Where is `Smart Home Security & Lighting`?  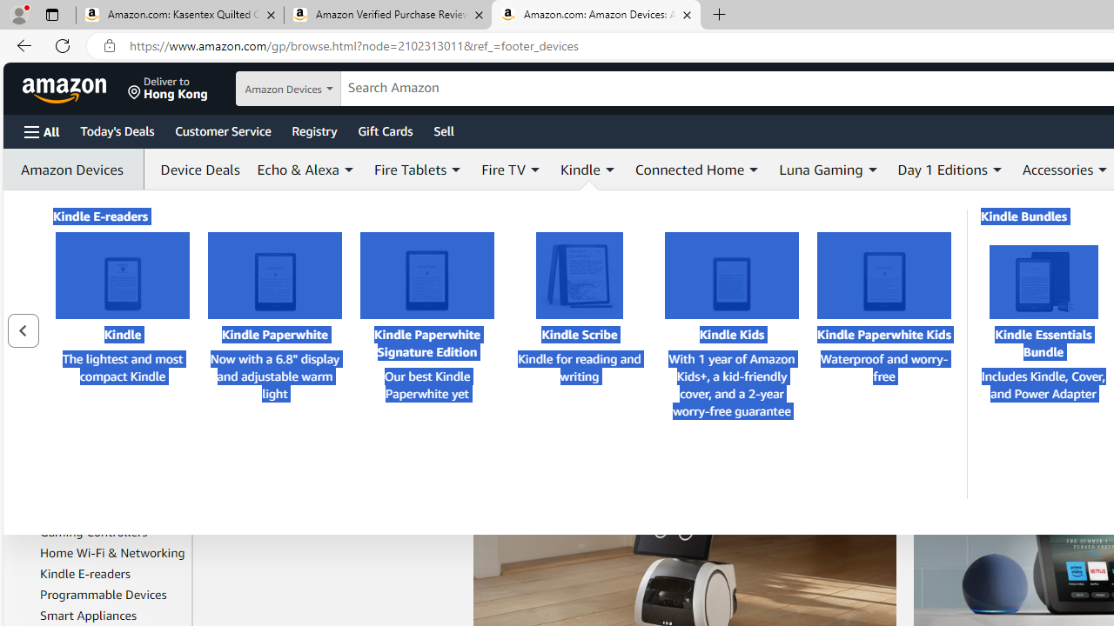
Smart Home Security & Lighting is located at coordinates (113, 423).